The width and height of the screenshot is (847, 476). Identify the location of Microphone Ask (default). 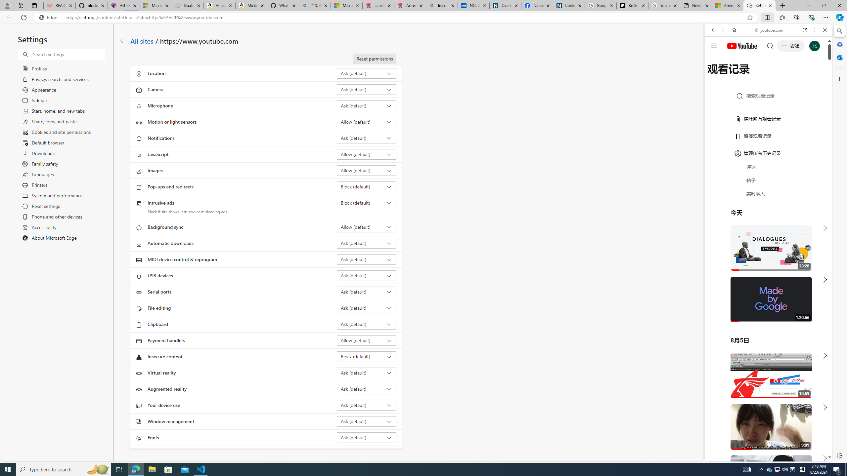
(367, 105).